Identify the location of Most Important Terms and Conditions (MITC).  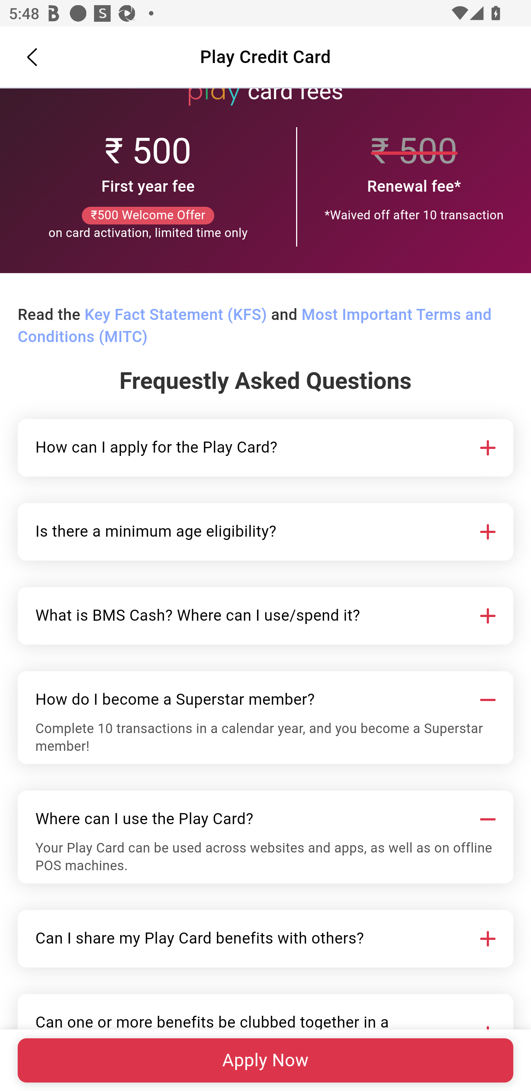
(254, 327).